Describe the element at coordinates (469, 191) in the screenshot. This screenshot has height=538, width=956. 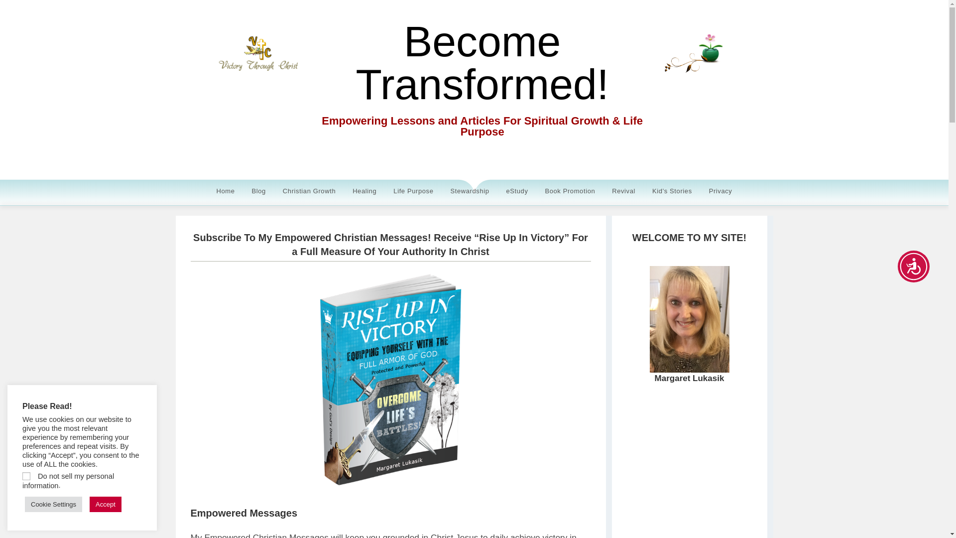
I see `Stewardship` at that location.